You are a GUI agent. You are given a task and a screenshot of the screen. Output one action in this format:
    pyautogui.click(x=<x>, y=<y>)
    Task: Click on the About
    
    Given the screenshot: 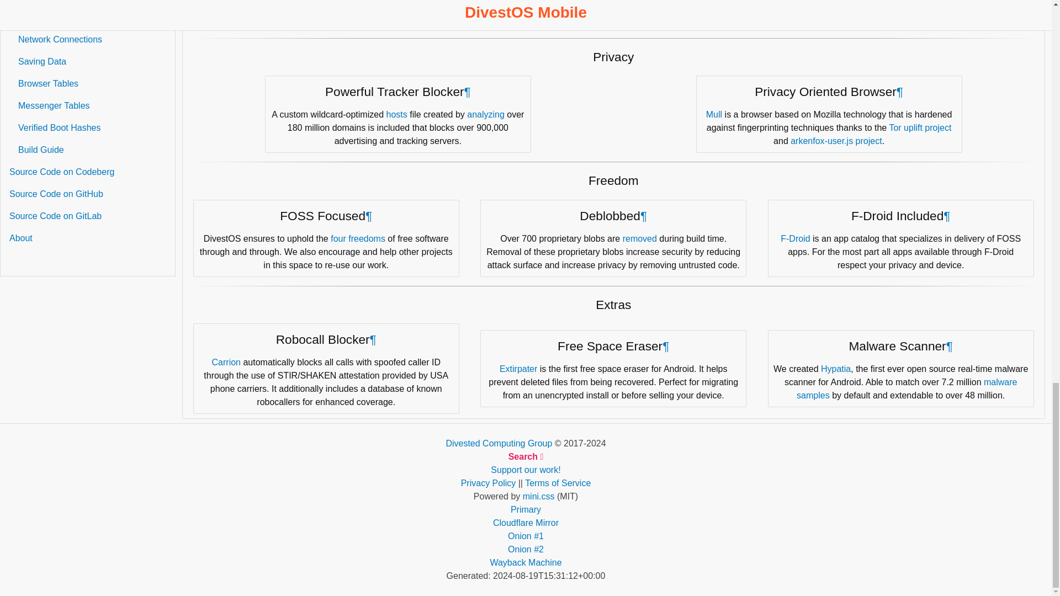 What is the action you would take?
    pyautogui.click(x=87, y=238)
    